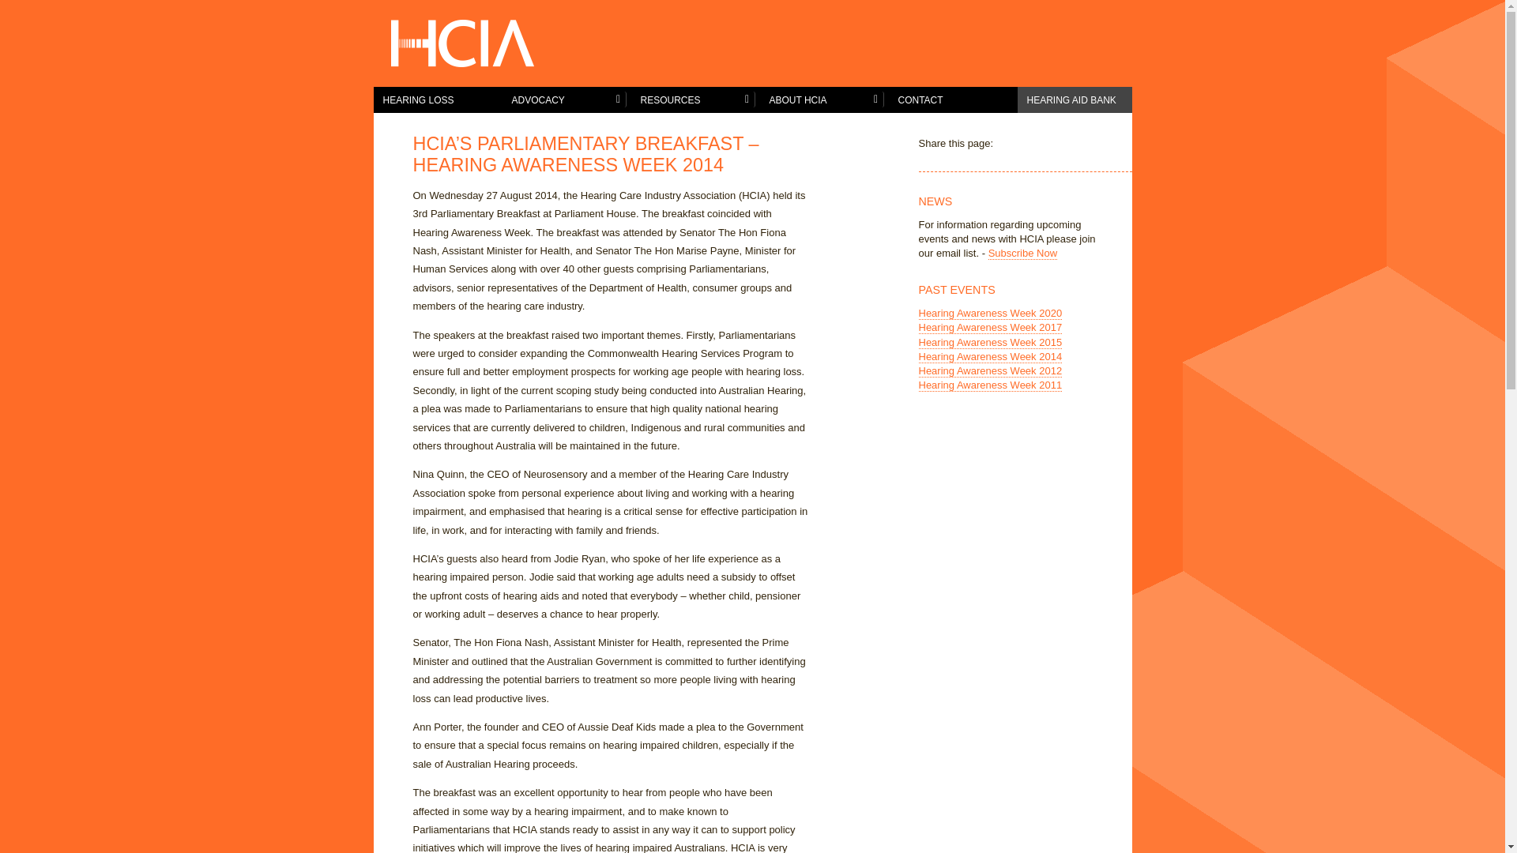 The image size is (1517, 853). Describe the element at coordinates (990, 371) in the screenshot. I see `Hearing Awareness Week 2012` at that location.